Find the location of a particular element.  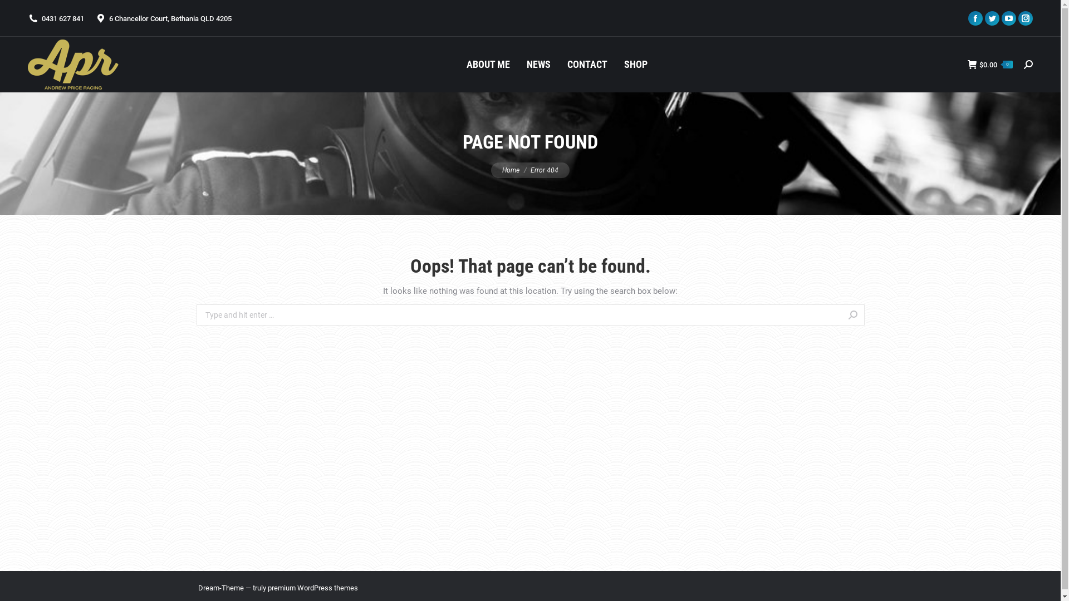

Facebook page opens in new window is located at coordinates (975, 18).